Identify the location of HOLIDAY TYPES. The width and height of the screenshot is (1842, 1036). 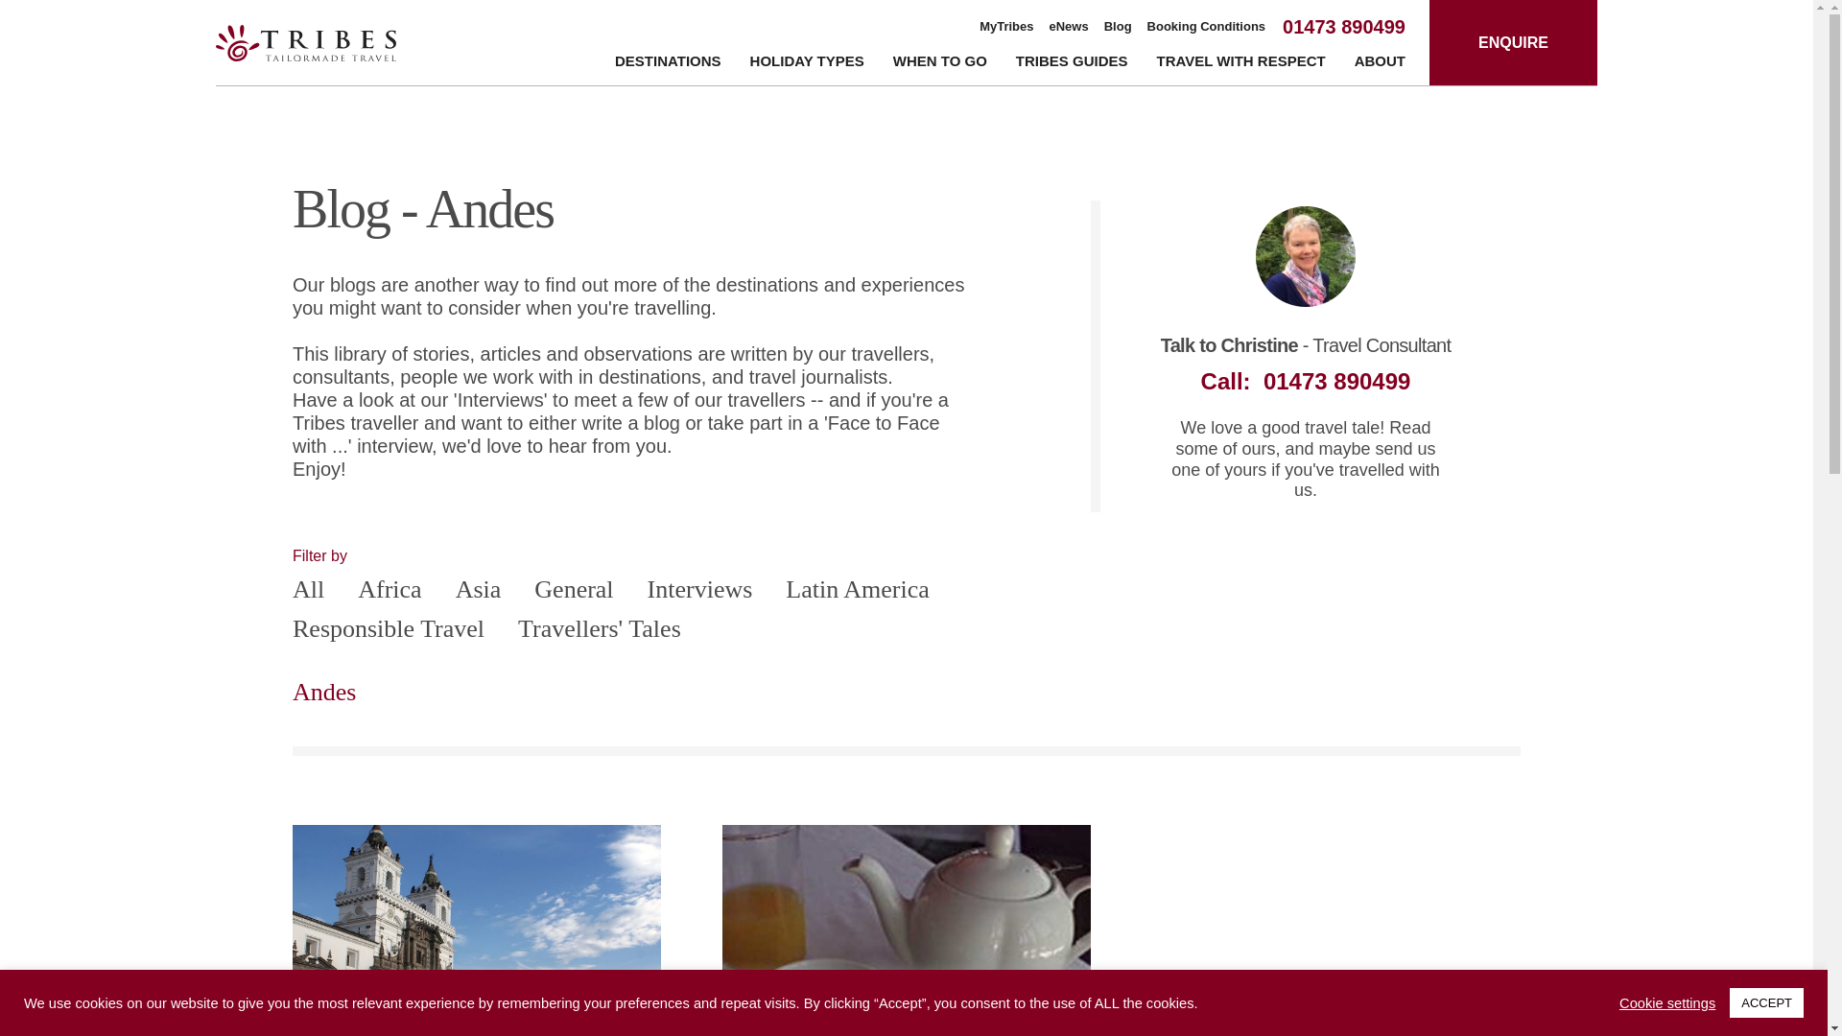
(806, 64).